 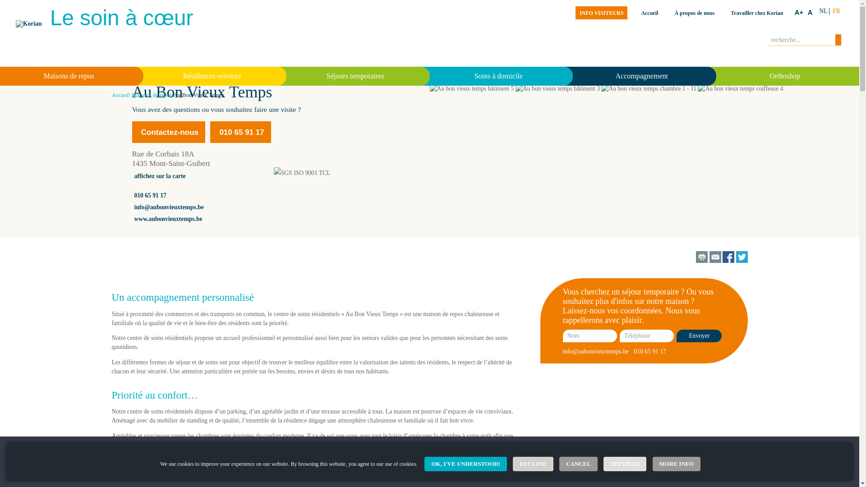 What do you see at coordinates (640, 76) in the screenshot?
I see `Accompagnement` at bounding box center [640, 76].